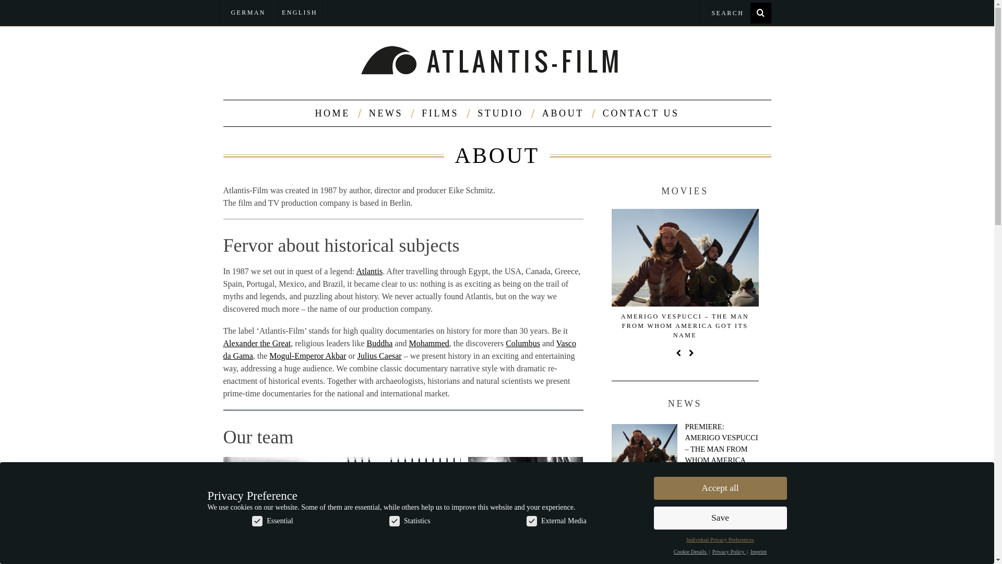 The height and width of the screenshot is (564, 1002). Describe the element at coordinates (332, 113) in the screenshot. I see `HOME` at that location.